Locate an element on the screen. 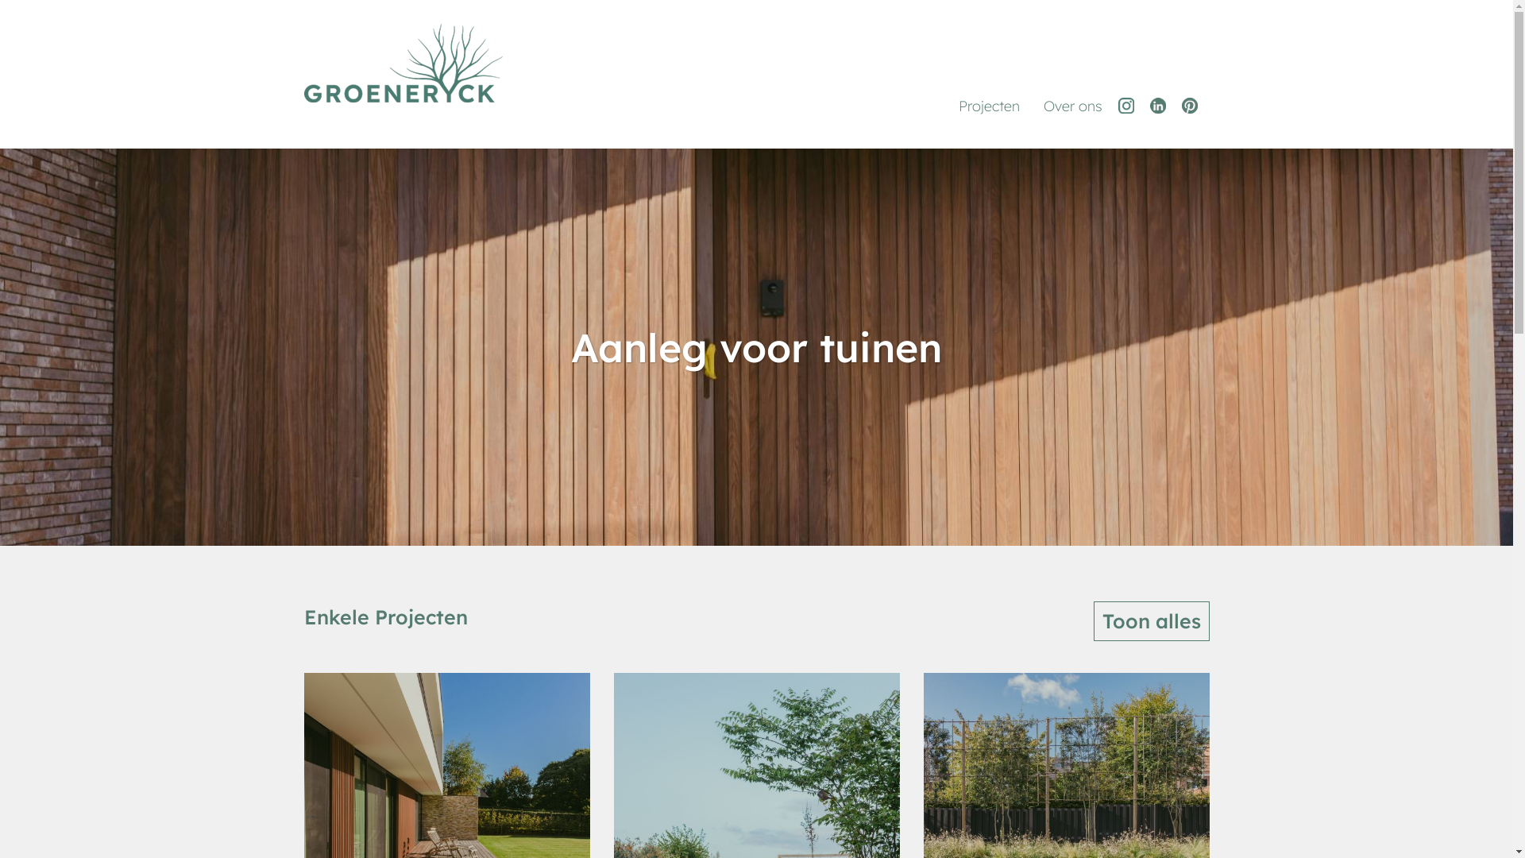  Pinterest is located at coordinates (1194, 106).